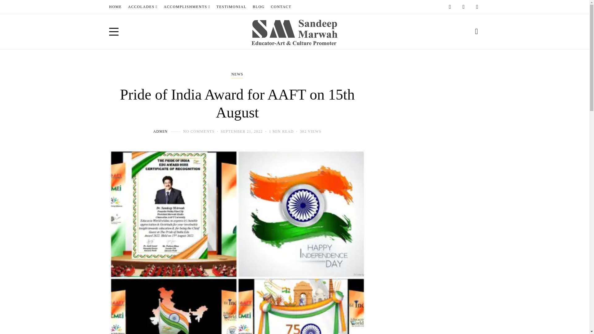 The image size is (594, 334). I want to click on CONTACT, so click(281, 7).